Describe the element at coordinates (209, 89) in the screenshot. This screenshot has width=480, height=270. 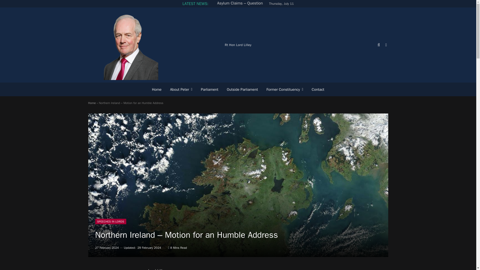
I see `Parliament` at that location.